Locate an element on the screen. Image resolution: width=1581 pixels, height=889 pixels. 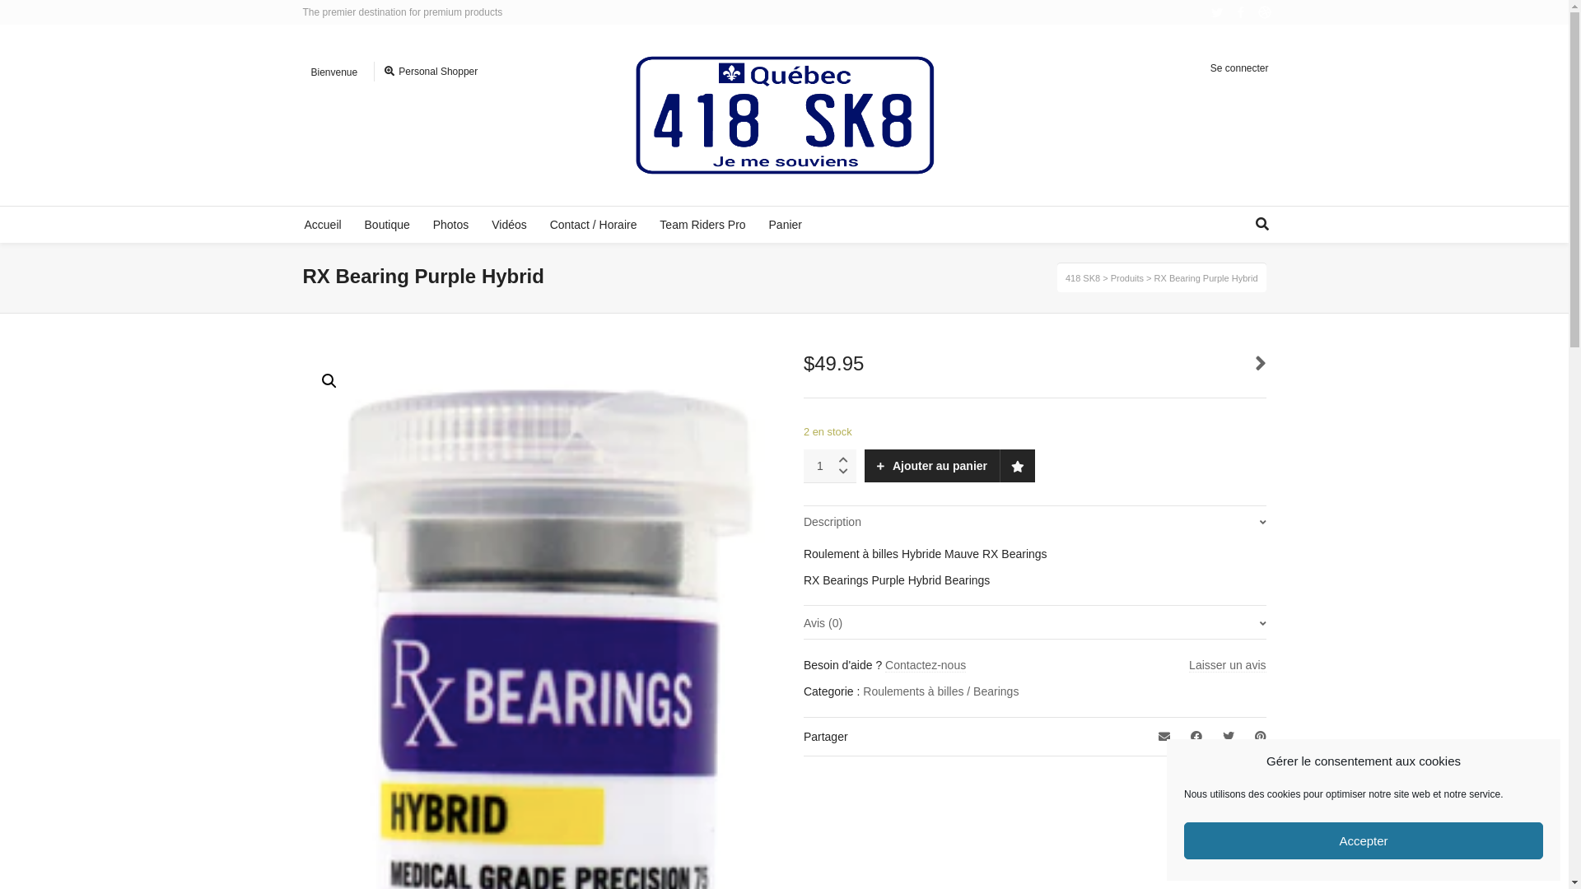
Ajouter au panier is located at coordinates (932, 466).